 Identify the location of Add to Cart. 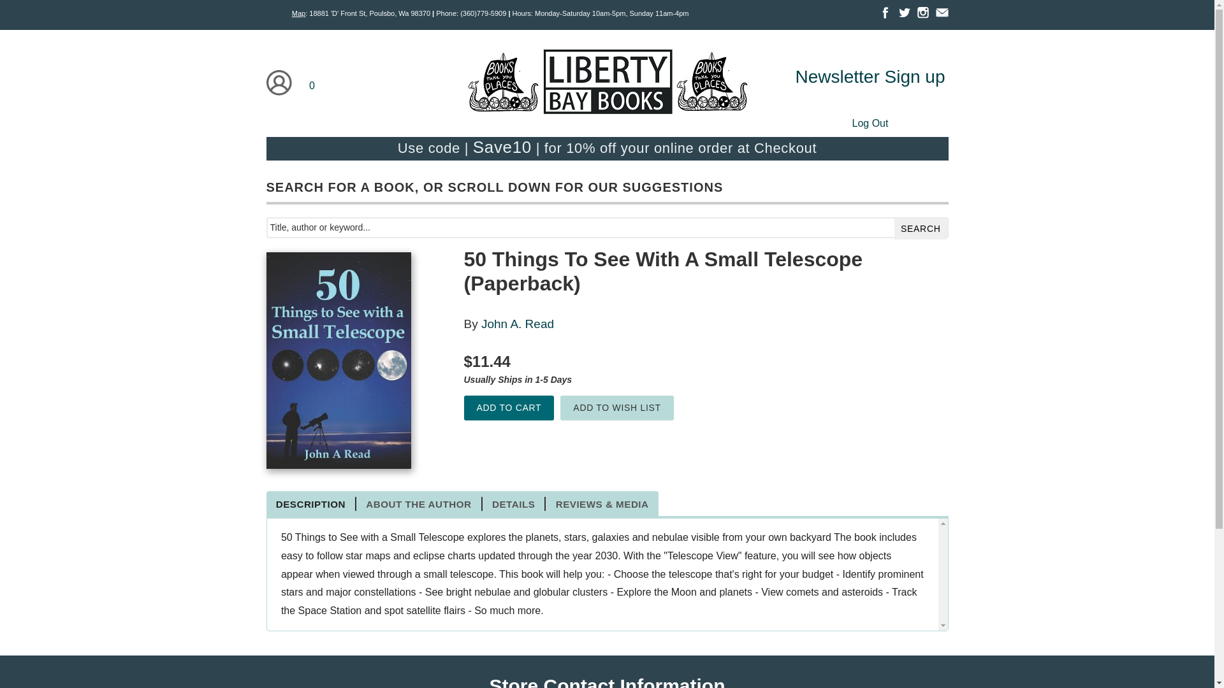
(509, 408).